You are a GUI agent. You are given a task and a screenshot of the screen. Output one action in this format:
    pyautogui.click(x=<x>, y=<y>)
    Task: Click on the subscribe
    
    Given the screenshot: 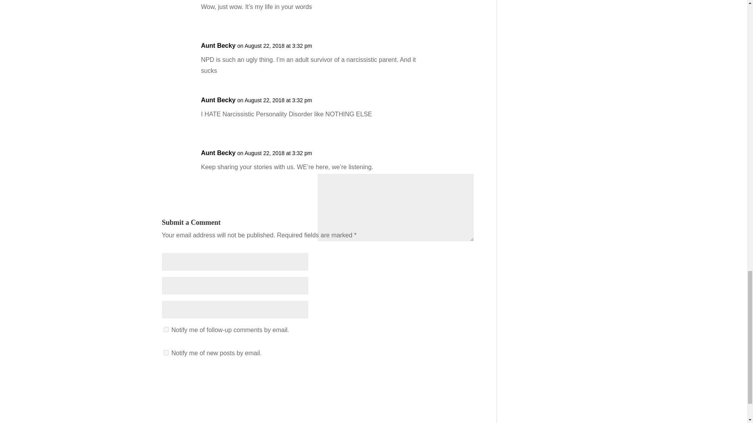 What is the action you would take?
    pyautogui.click(x=166, y=329)
    